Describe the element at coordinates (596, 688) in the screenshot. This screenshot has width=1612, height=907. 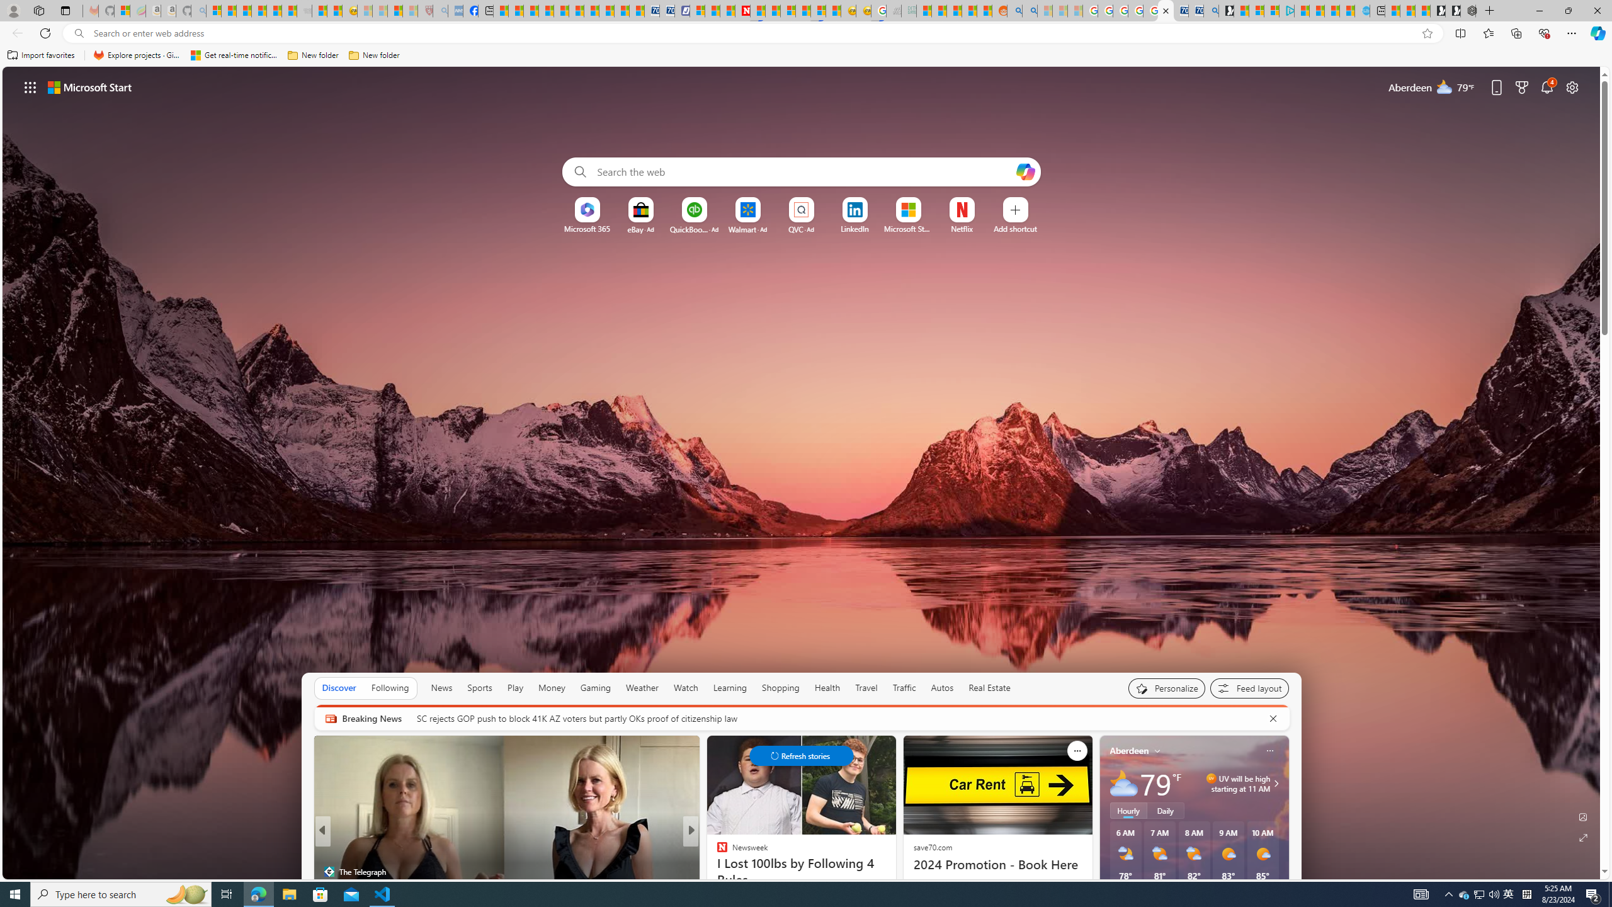
I see `Gaming` at that location.